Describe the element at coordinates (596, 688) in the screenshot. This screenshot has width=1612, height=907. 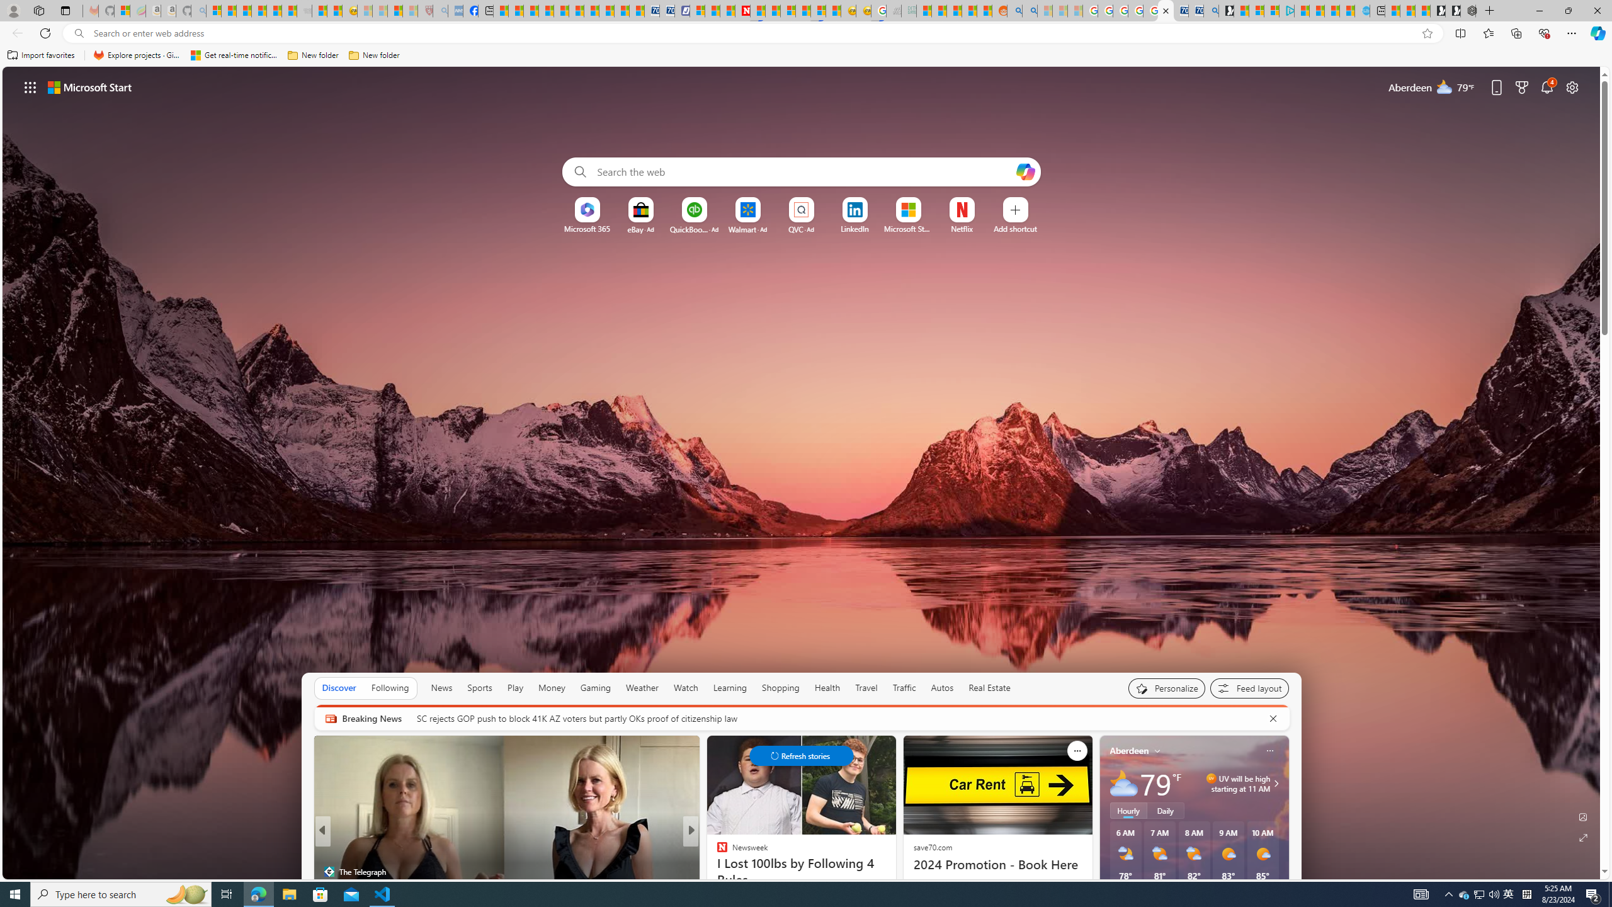
I see `Gaming` at that location.